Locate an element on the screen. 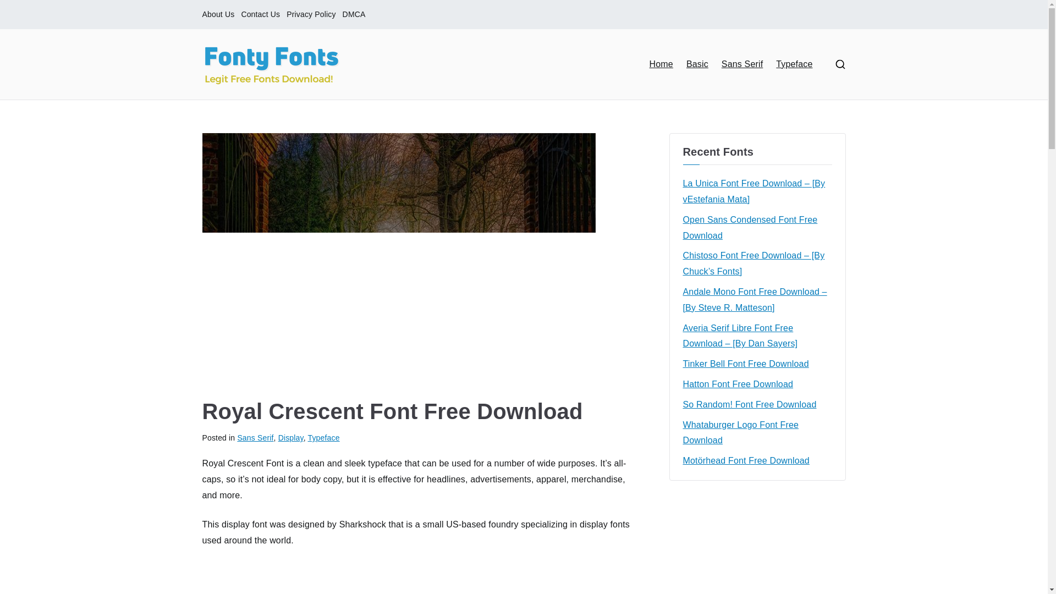 This screenshot has width=1056, height=594. Home is located at coordinates (661, 64).